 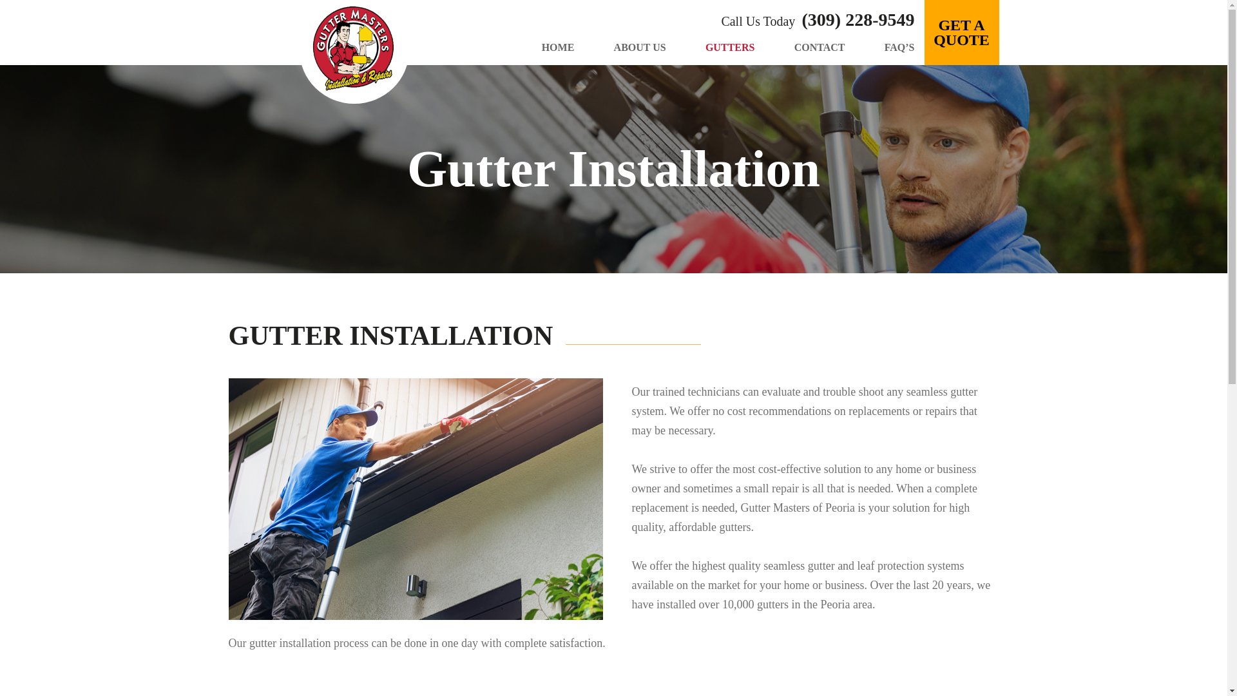 What do you see at coordinates (729, 47) in the screenshot?
I see `GUTTERS` at bounding box center [729, 47].